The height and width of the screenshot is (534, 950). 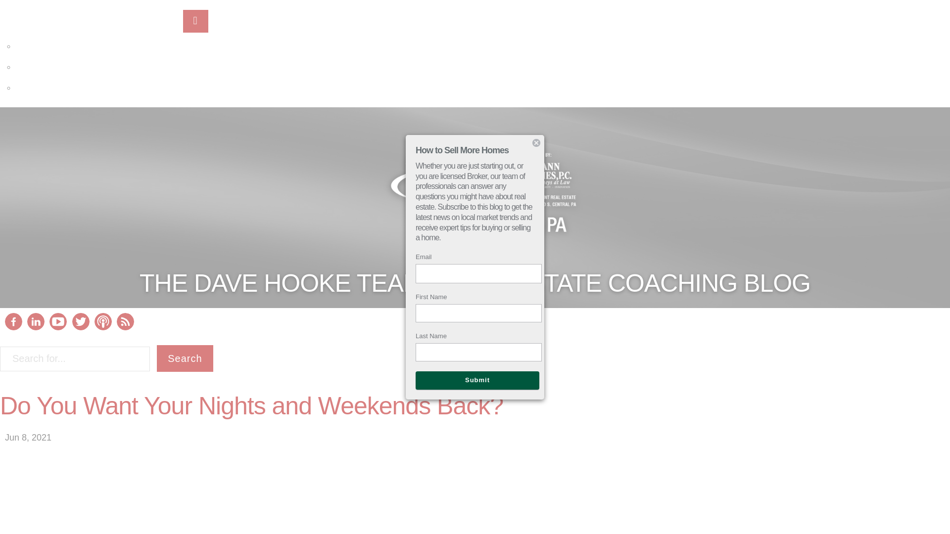 I want to click on Linkedin, so click(x=36, y=327).